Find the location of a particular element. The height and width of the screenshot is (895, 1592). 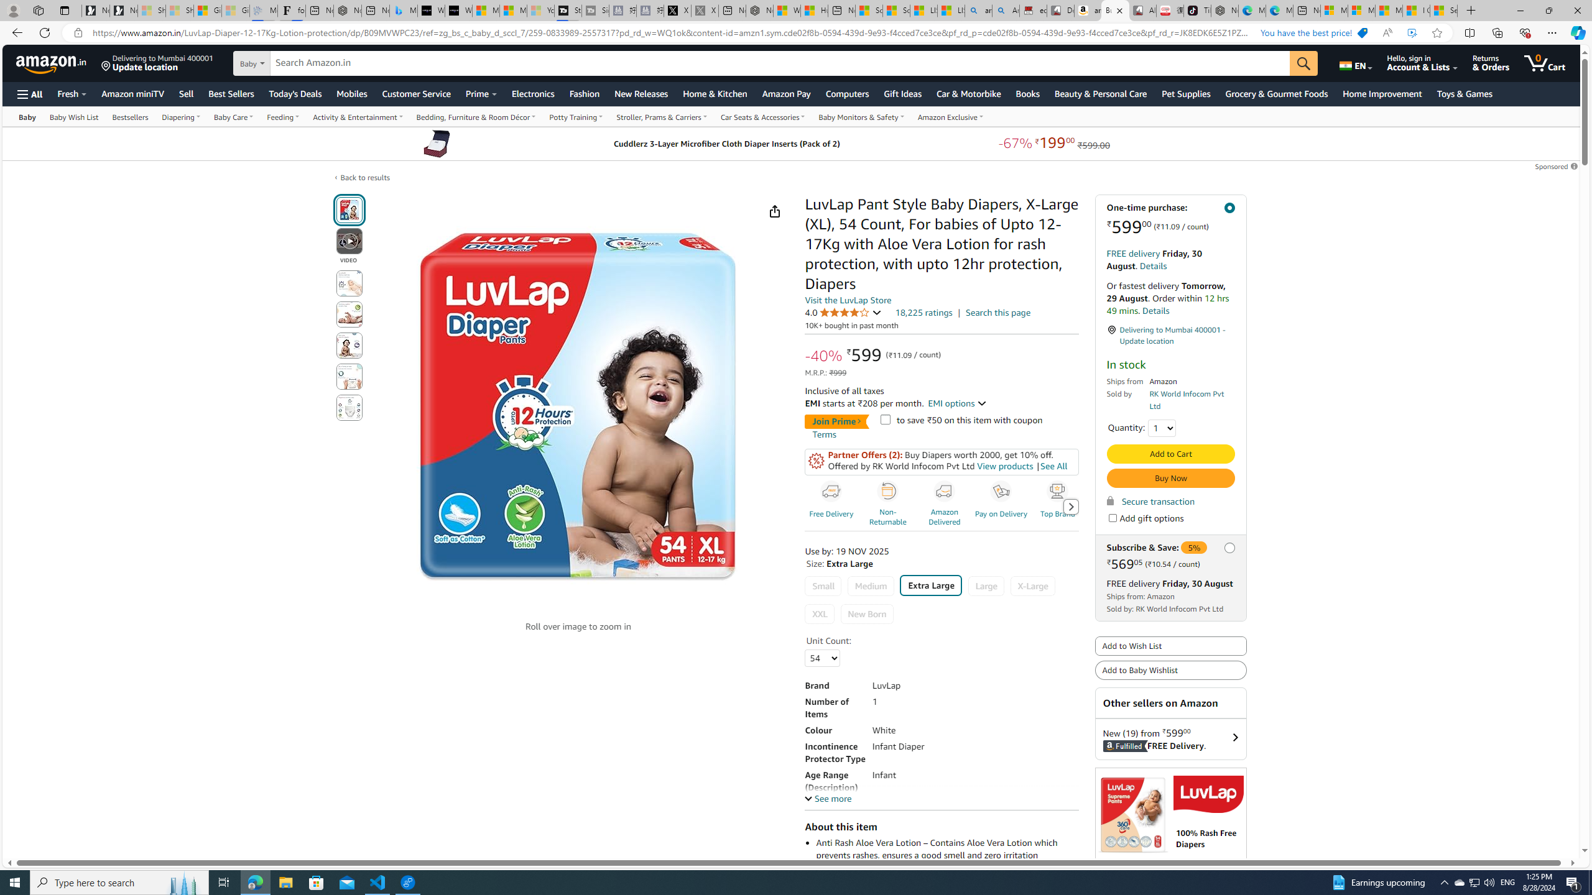

Books is located at coordinates (1027, 93).